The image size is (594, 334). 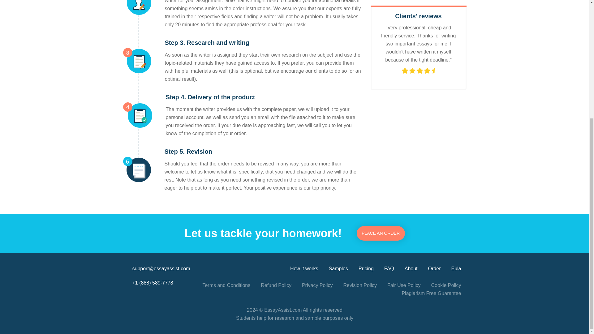 I want to click on PLACE AN ORDER, so click(x=381, y=233).